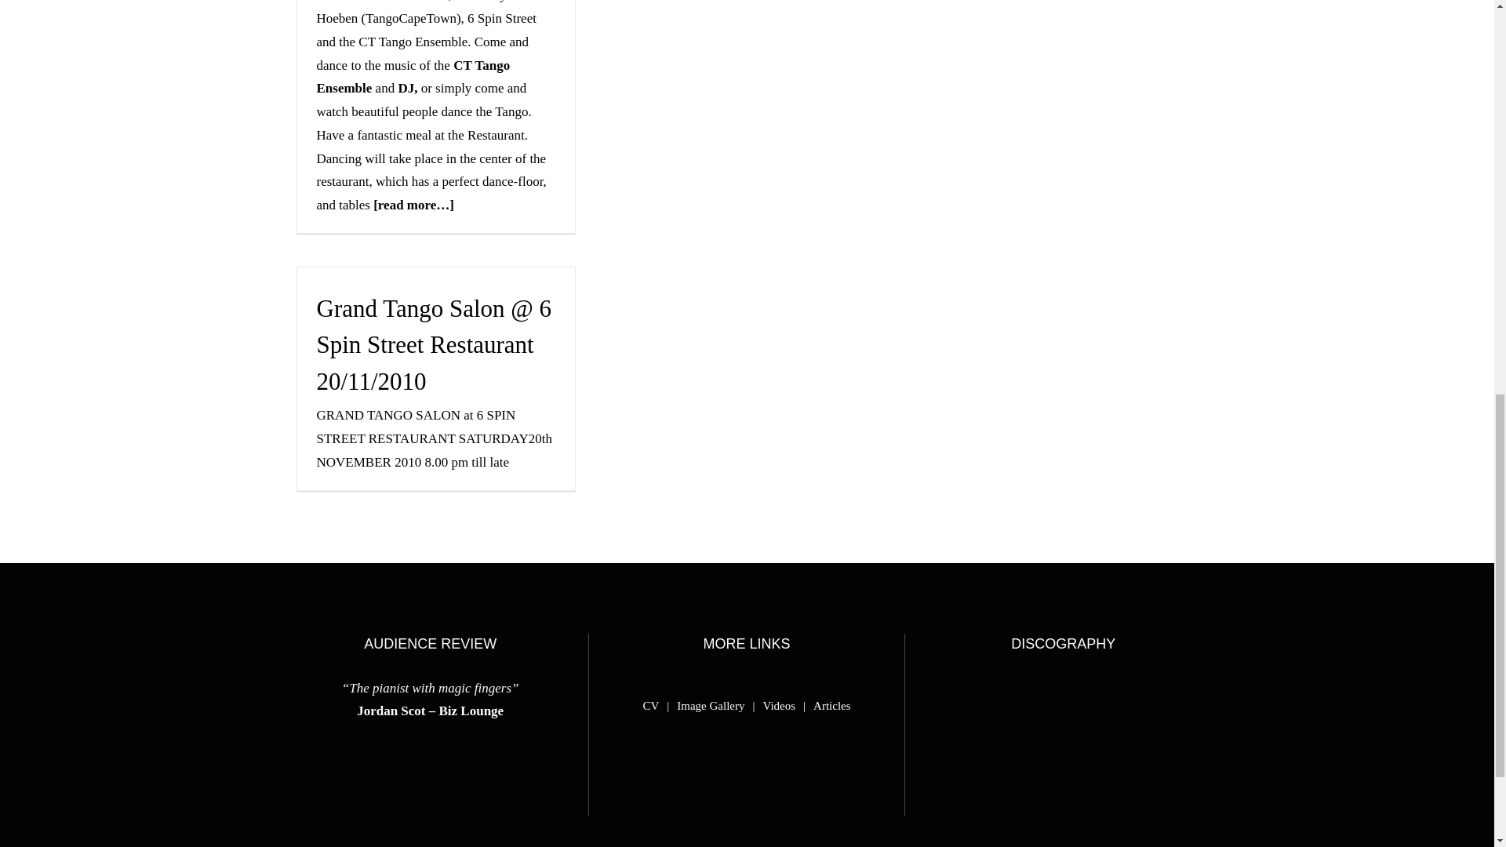 The height and width of the screenshot is (847, 1506). Describe the element at coordinates (977, 704) in the screenshot. I see `Night Sessions` at that location.